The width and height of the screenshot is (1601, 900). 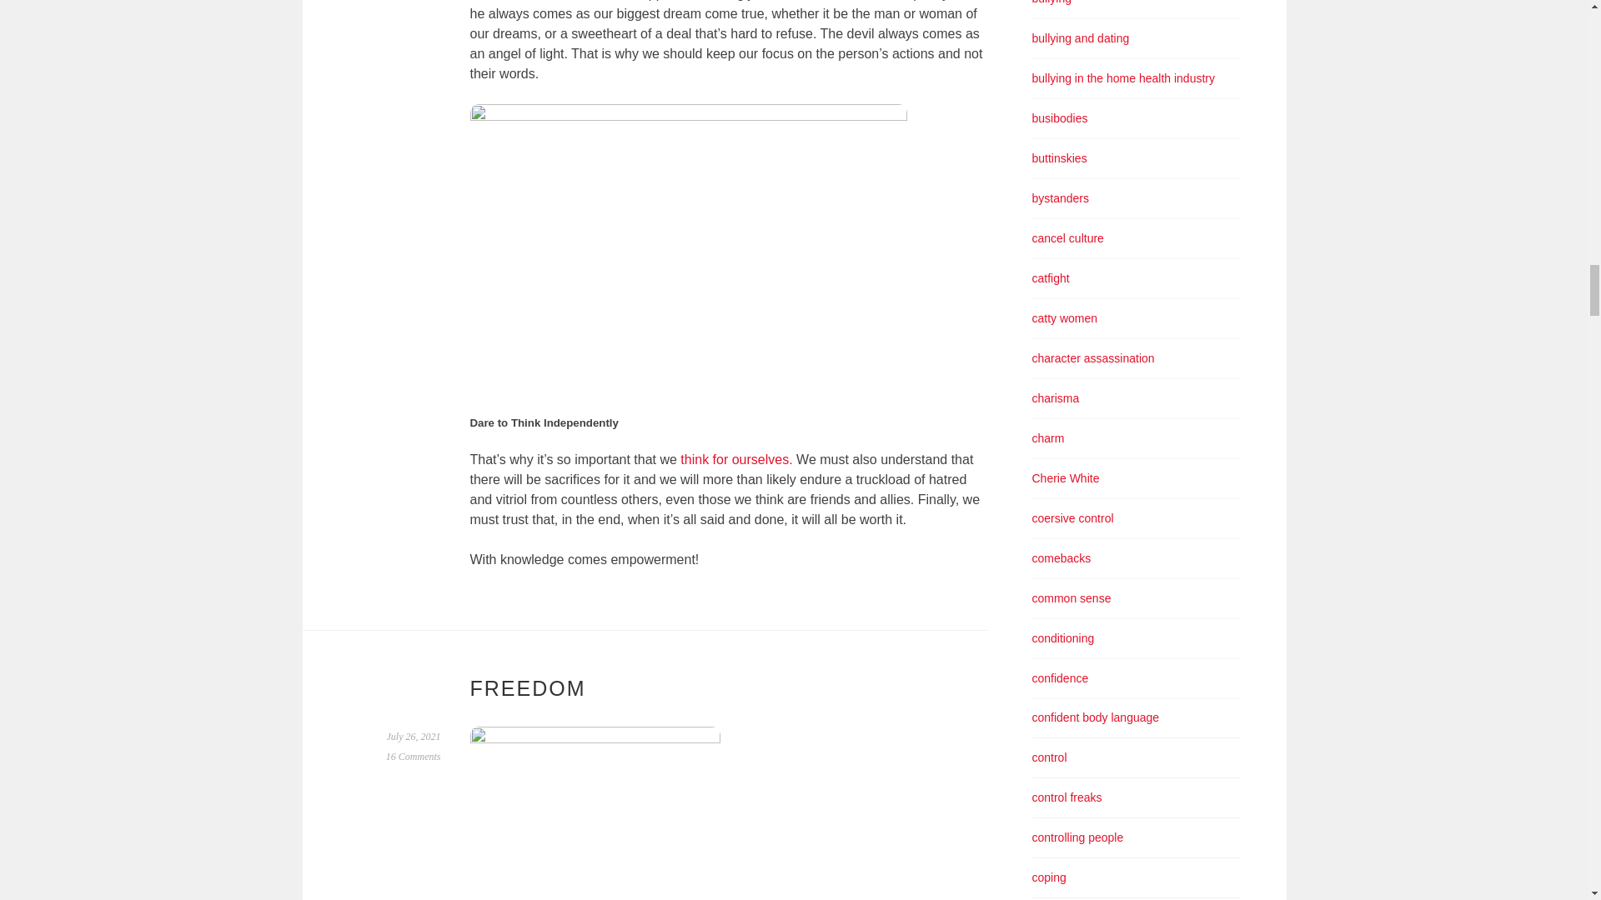 What do you see at coordinates (736, 460) in the screenshot?
I see `think for ourselves.` at bounding box center [736, 460].